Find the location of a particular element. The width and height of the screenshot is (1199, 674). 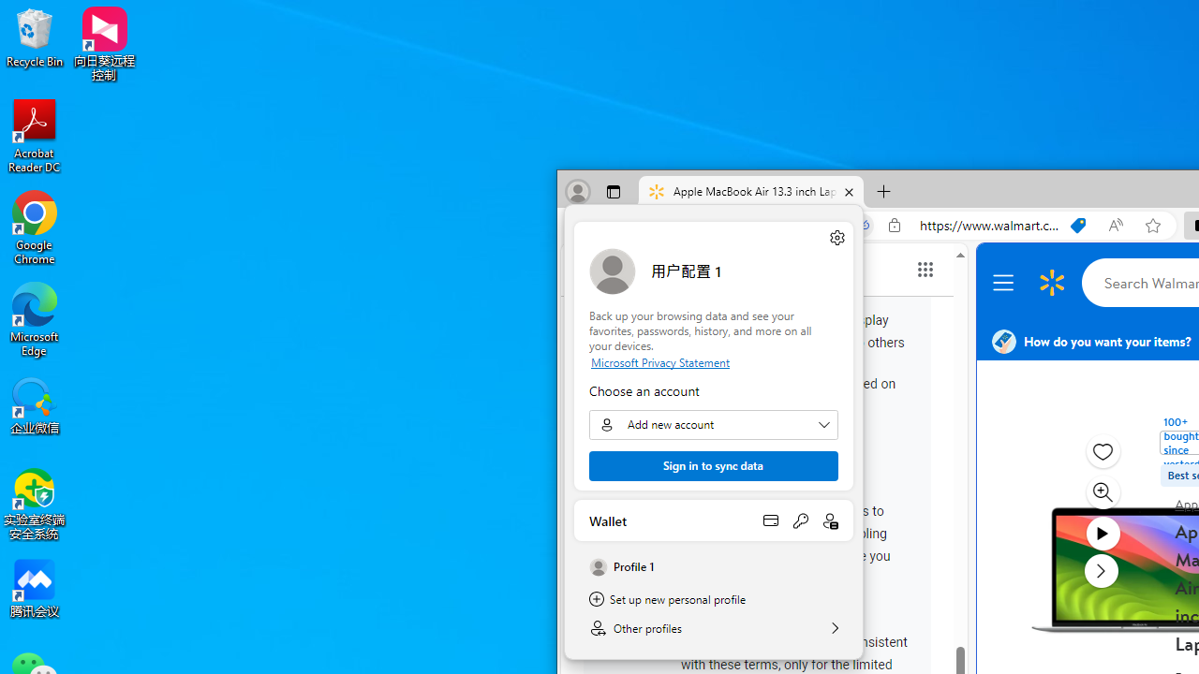

Profile 1 is located at coordinates (714, 567).